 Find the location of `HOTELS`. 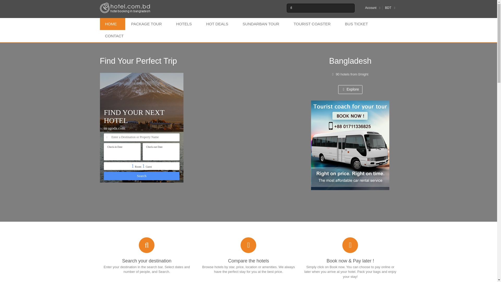

HOTELS is located at coordinates (185, 24).